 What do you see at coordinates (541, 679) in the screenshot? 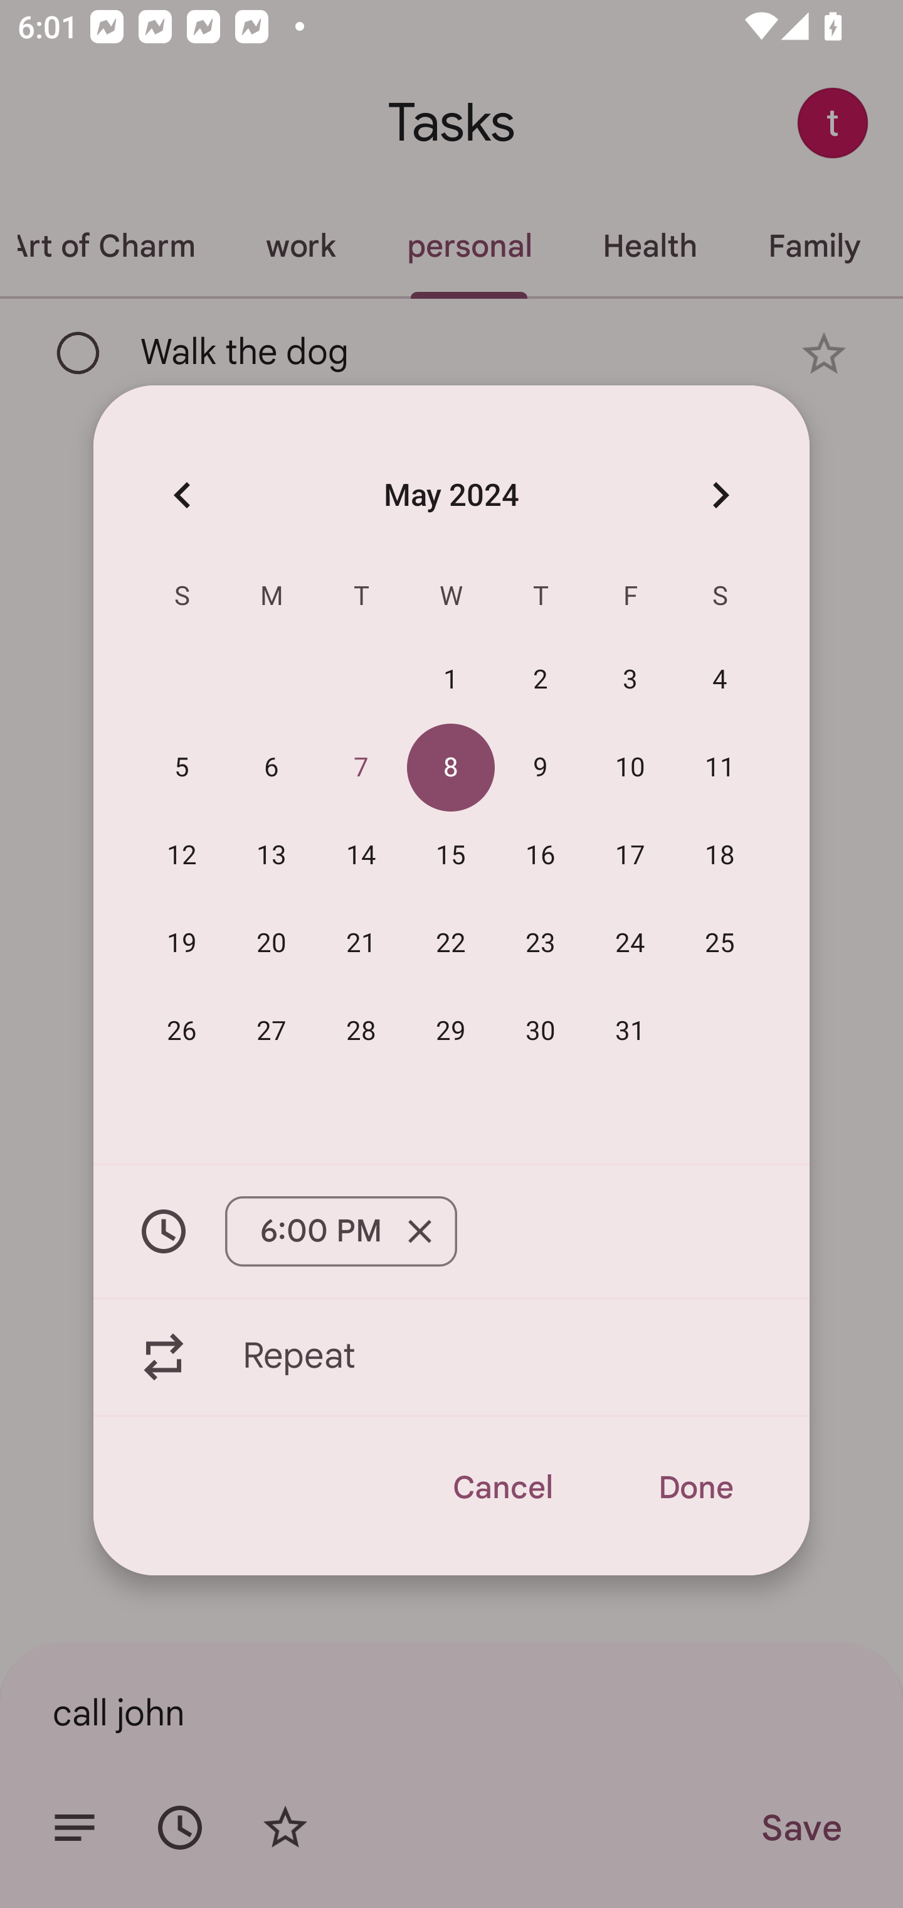
I see `2 02 May 2024` at bounding box center [541, 679].